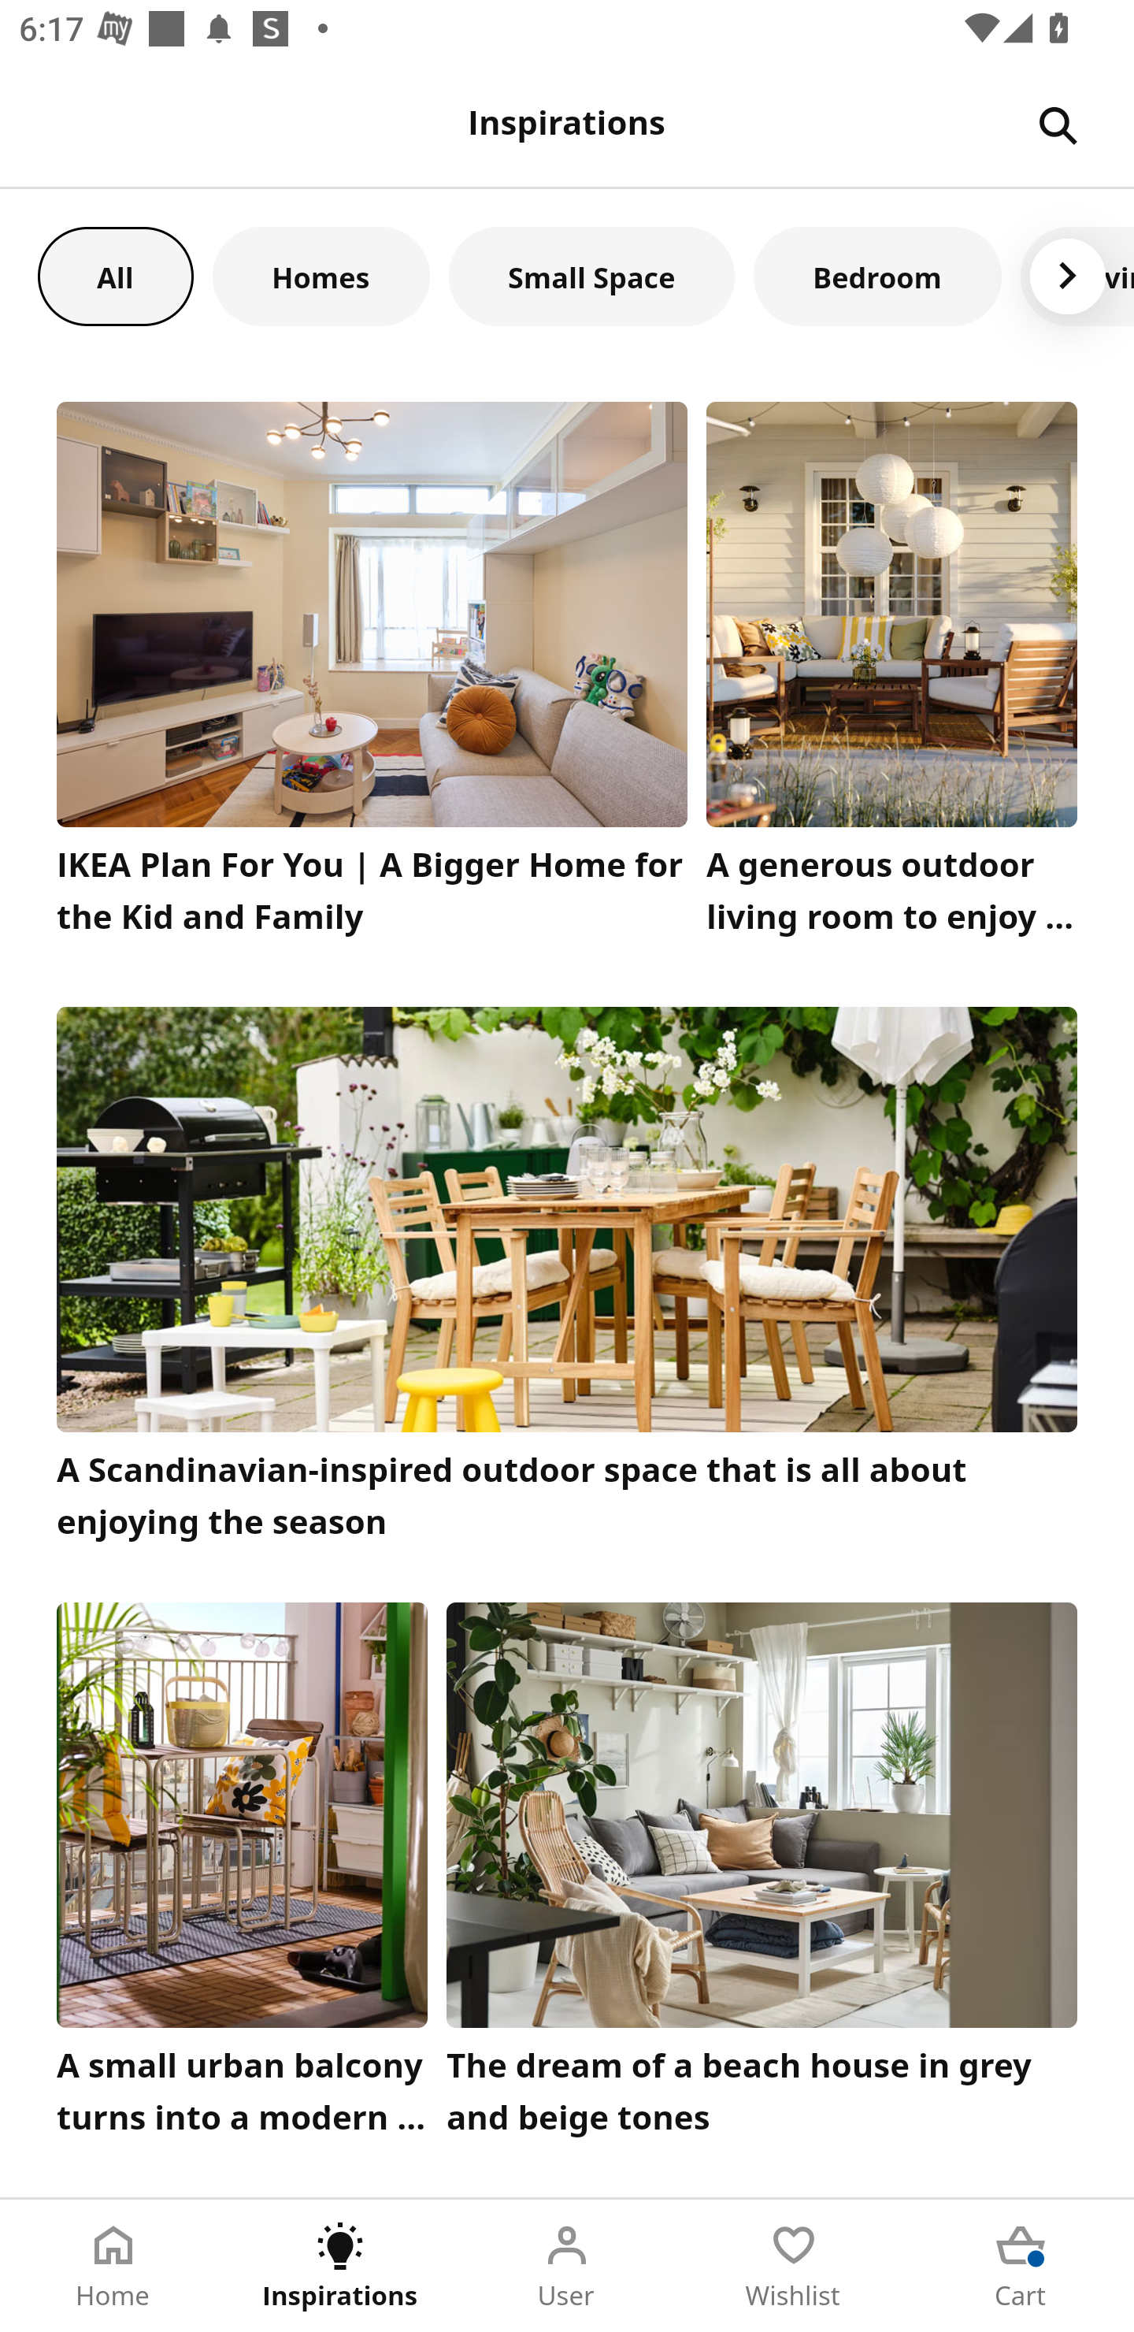 The height and width of the screenshot is (2332, 1134). What do you see at coordinates (113, 2266) in the screenshot?
I see `Home
Tab 1 of 5` at bounding box center [113, 2266].